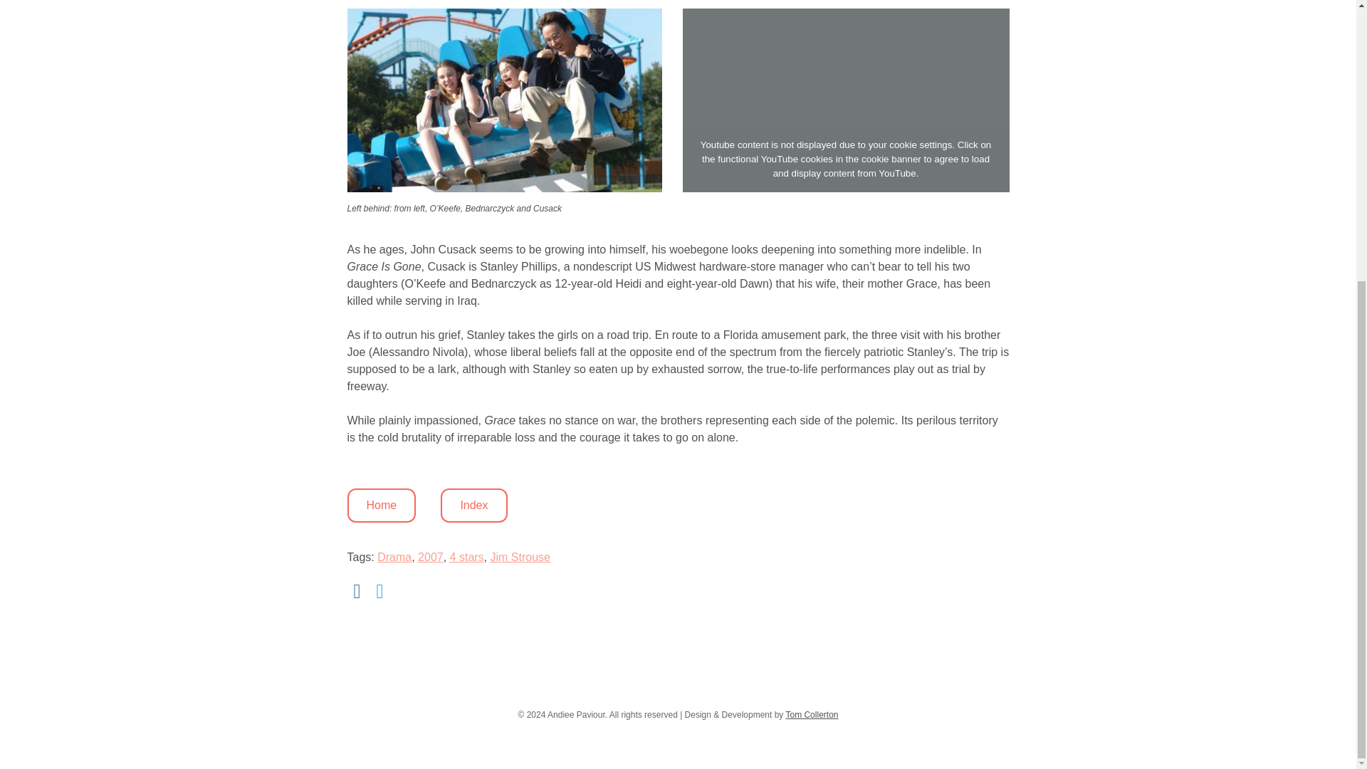 This screenshot has height=769, width=1367. Describe the element at coordinates (380, 591) in the screenshot. I see `Twitter` at that location.